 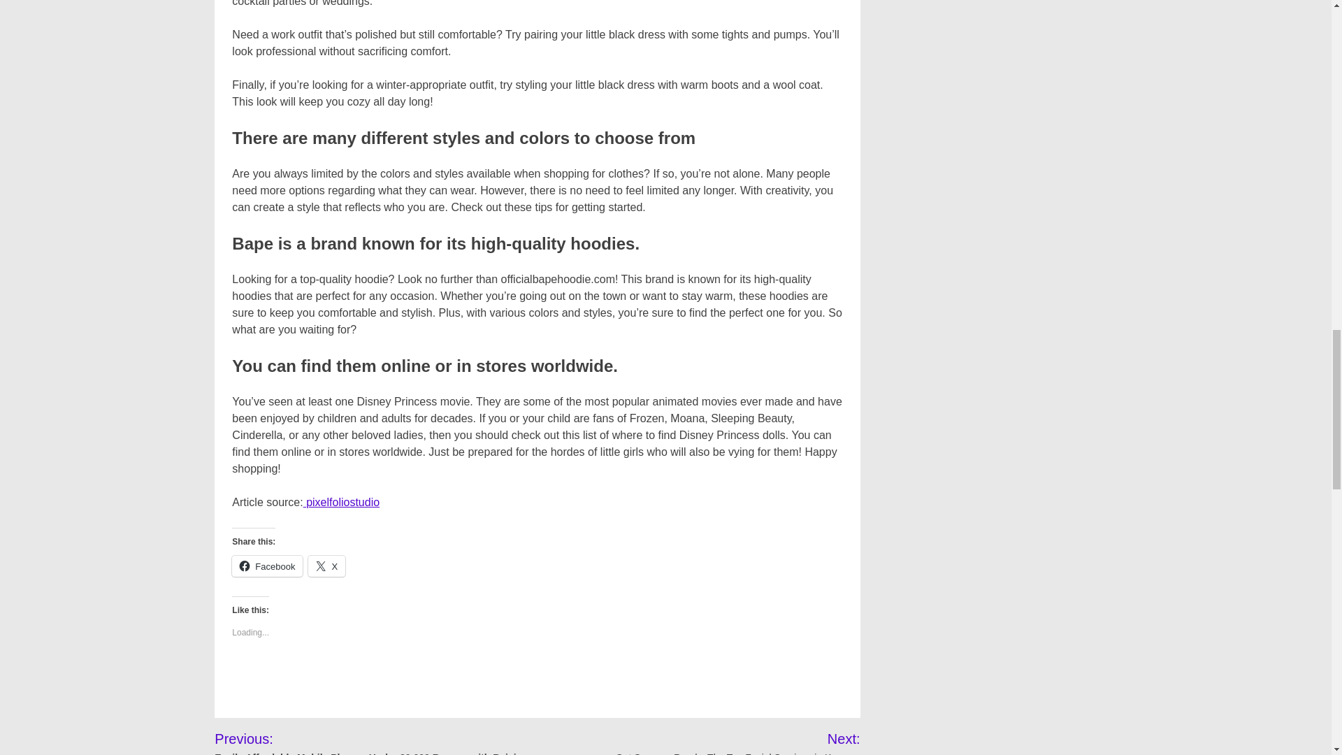 I want to click on X, so click(x=326, y=566).